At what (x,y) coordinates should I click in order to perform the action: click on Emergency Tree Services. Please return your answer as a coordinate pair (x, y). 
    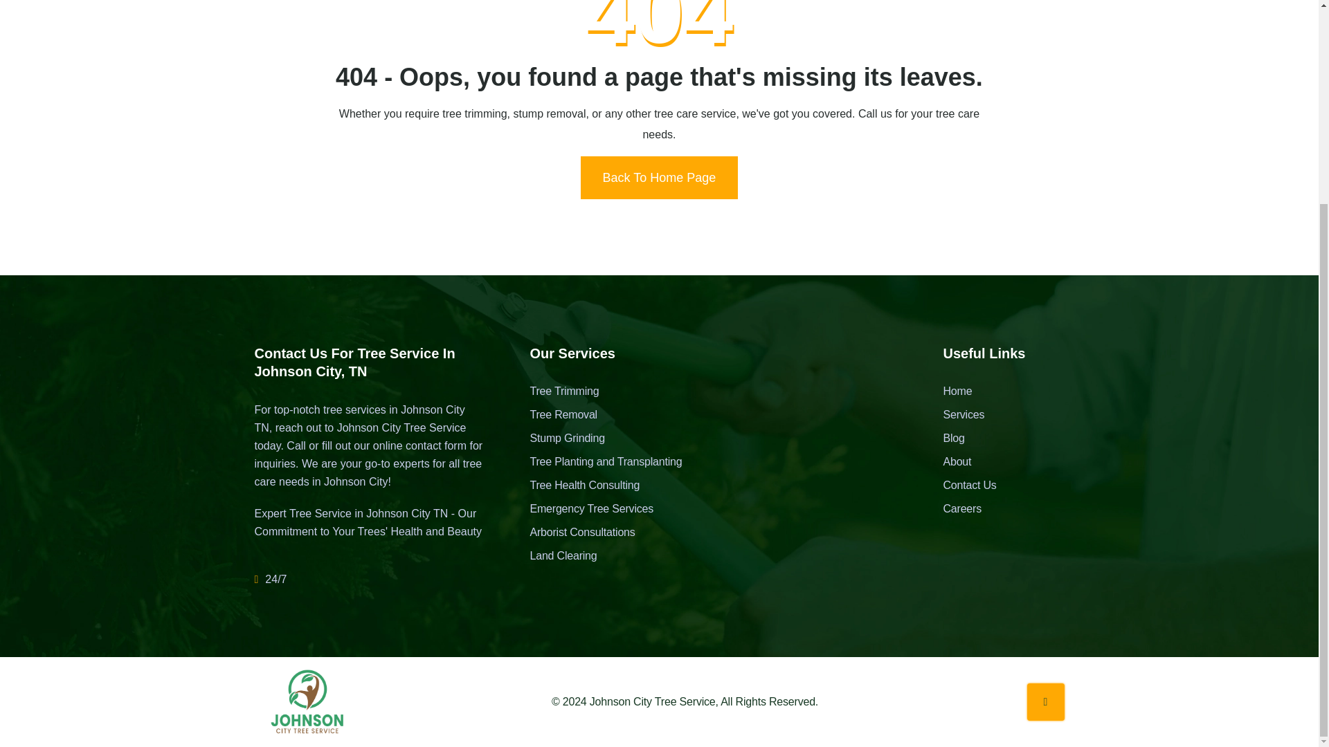
    Looking at the image, I should click on (605, 509).